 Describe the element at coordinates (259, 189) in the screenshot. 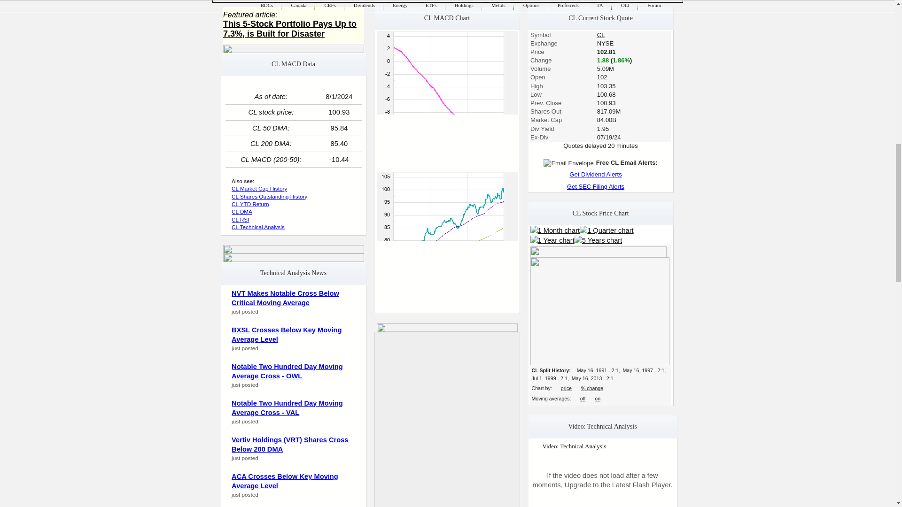

I see `CL Market Cap History` at that location.